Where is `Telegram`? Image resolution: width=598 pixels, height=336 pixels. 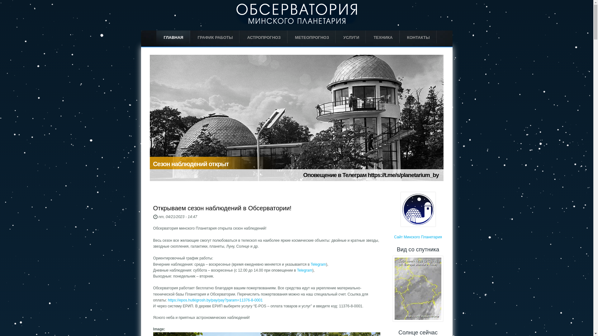 Telegram is located at coordinates (305, 270).